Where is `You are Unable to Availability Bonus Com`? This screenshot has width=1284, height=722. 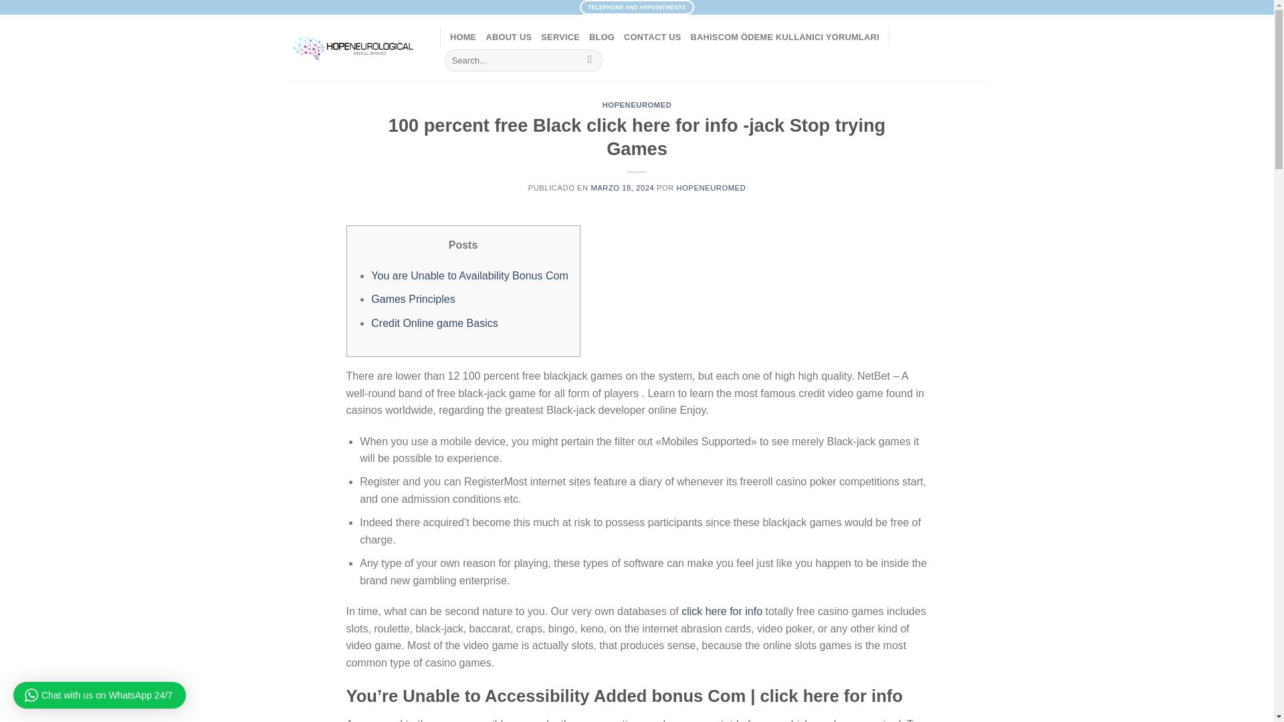 You are Unable to Availability Bonus Com is located at coordinates (469, 275).